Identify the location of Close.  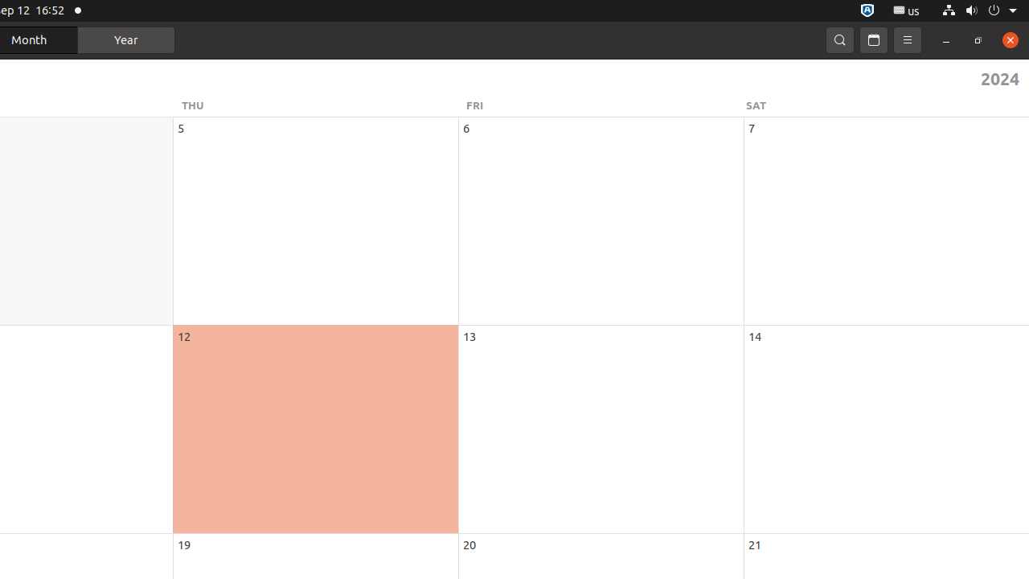
(1011, 40).